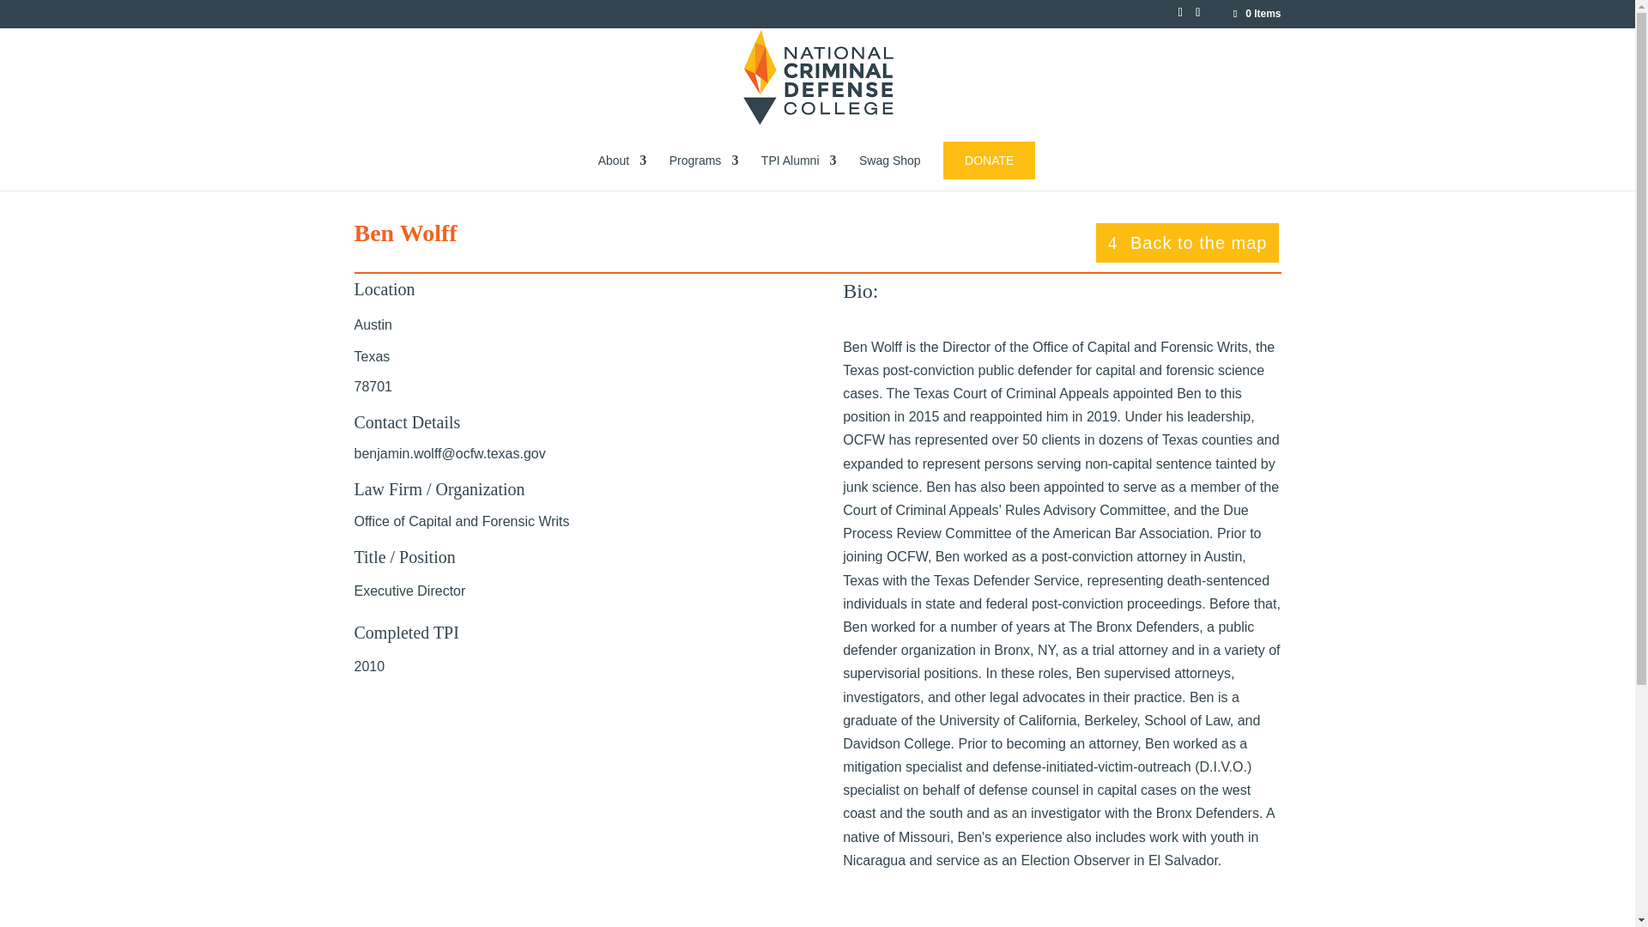  What do you see at coordinates (704, 173) in the screenshot?
I see `Programs` at bounding box center [704, 173].